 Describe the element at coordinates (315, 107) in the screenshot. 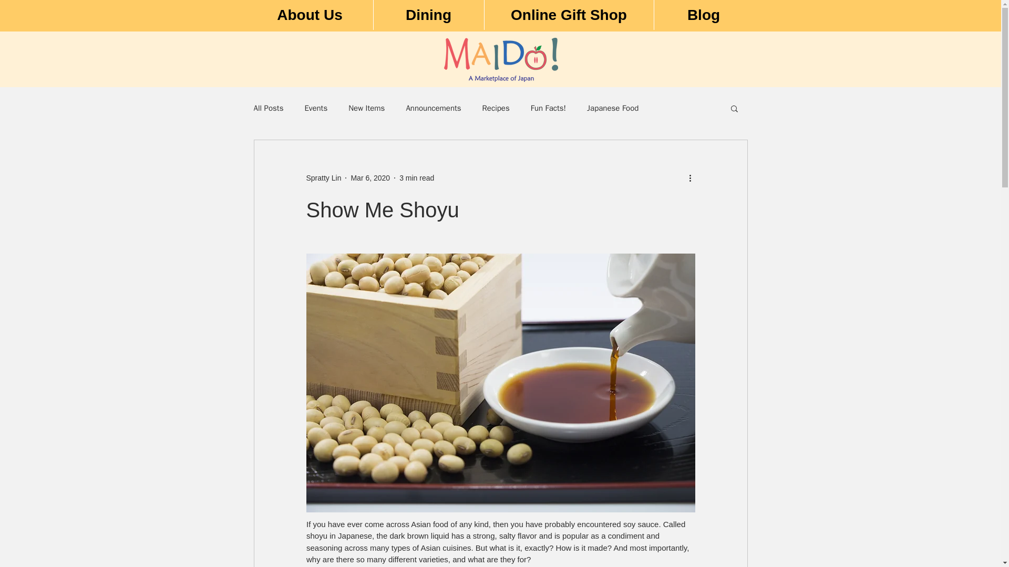

I see `Events` at that location.